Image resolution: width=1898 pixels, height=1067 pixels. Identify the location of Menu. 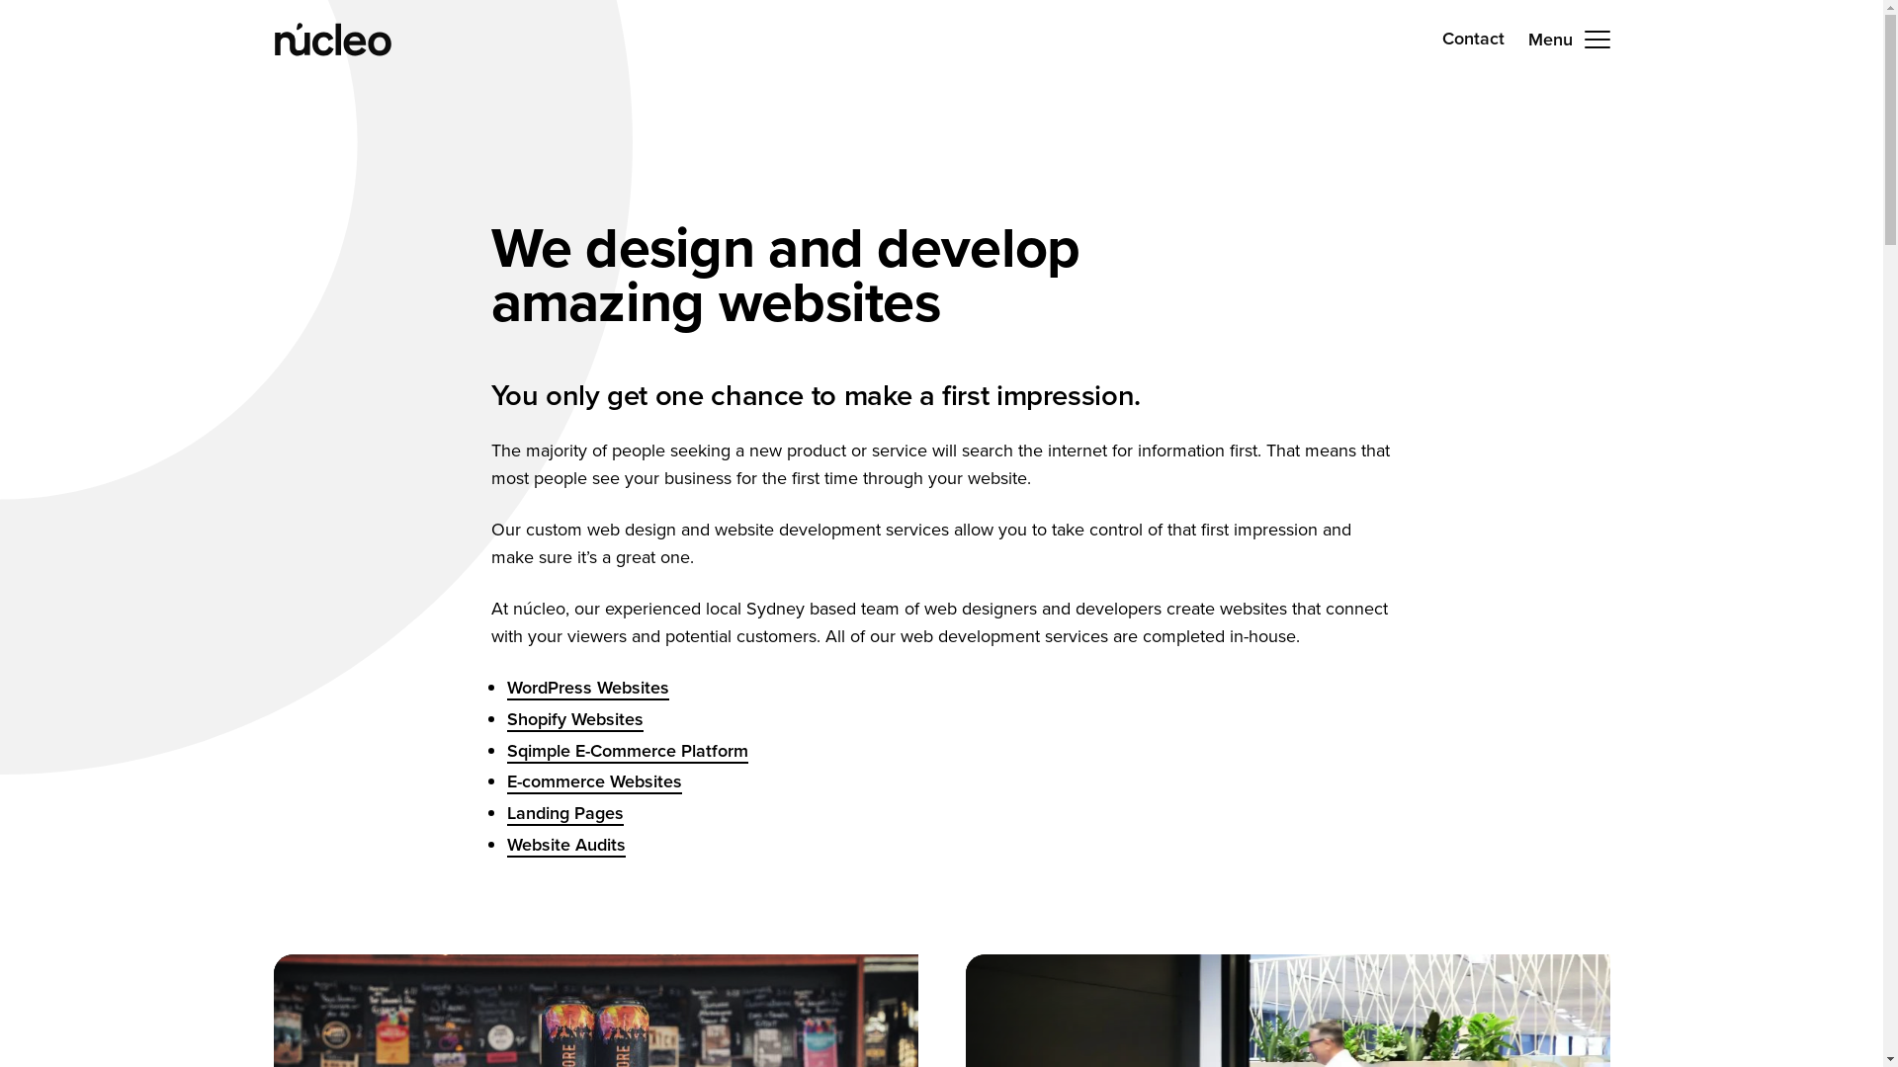
(1570, 40).